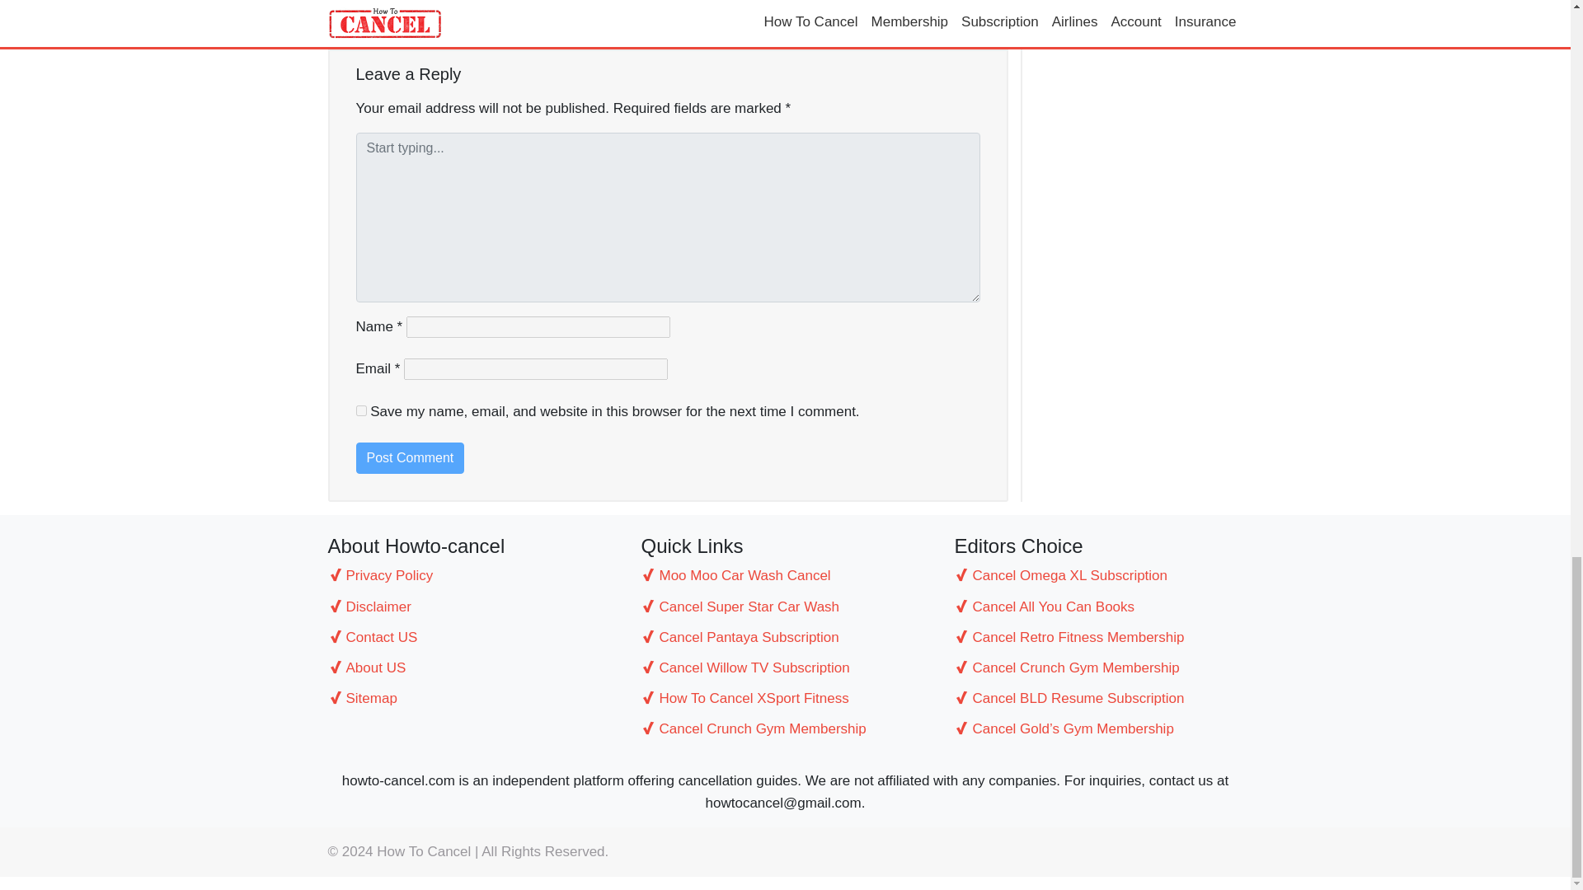  I want to click on Cancel Pantaya Subscription, so click(785, 638).